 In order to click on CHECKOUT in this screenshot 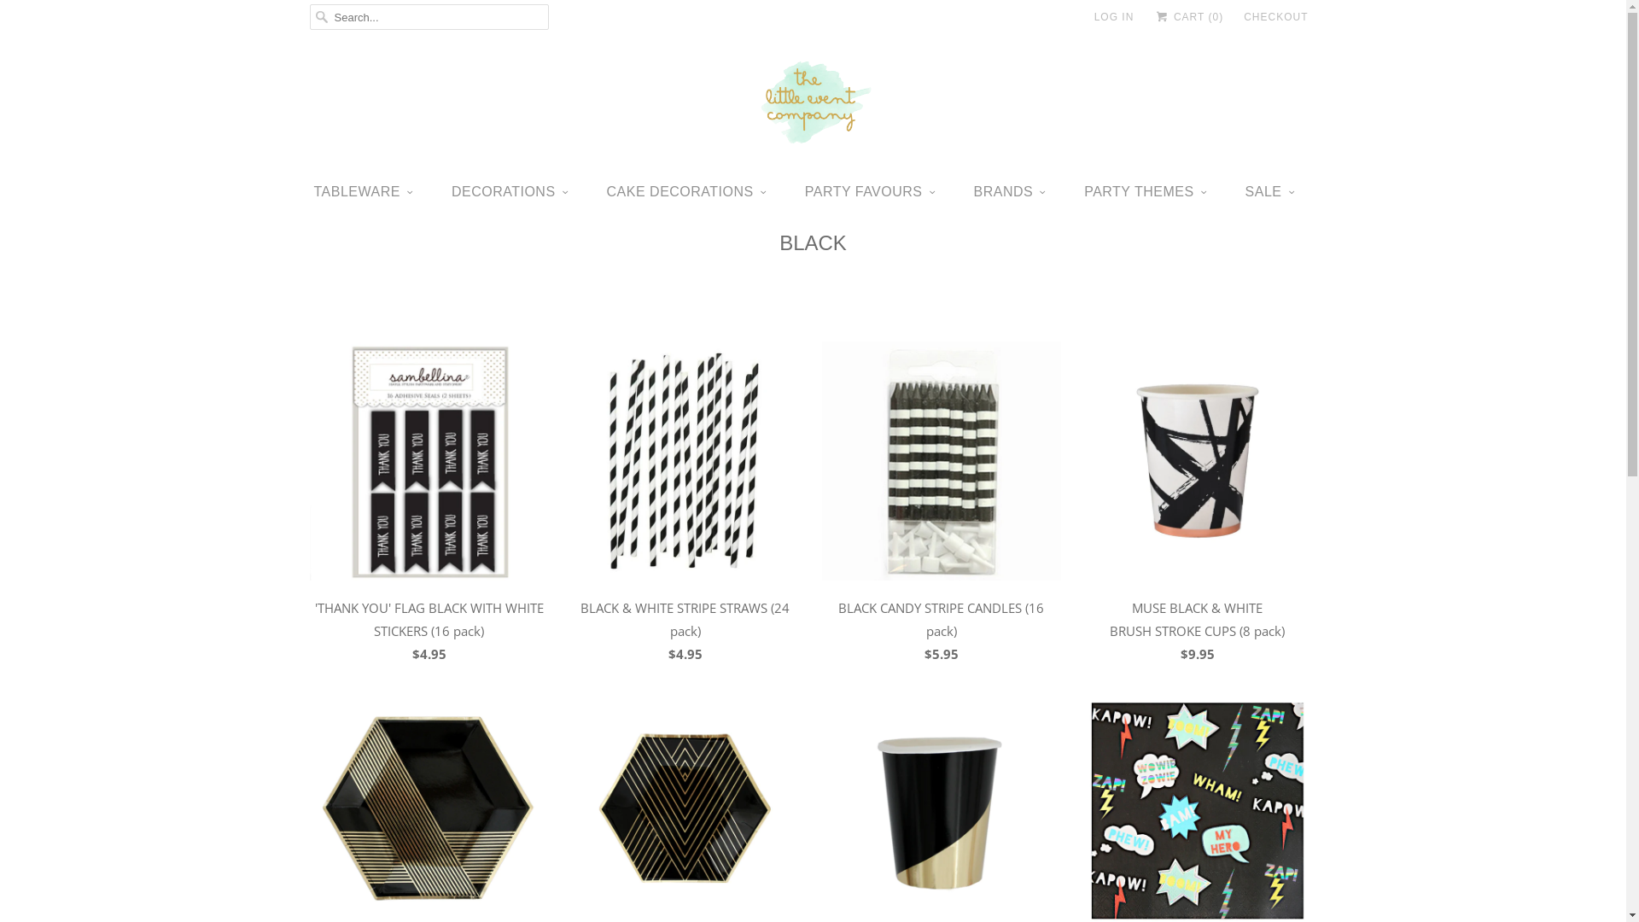, I will do `click(1275, 17)`.